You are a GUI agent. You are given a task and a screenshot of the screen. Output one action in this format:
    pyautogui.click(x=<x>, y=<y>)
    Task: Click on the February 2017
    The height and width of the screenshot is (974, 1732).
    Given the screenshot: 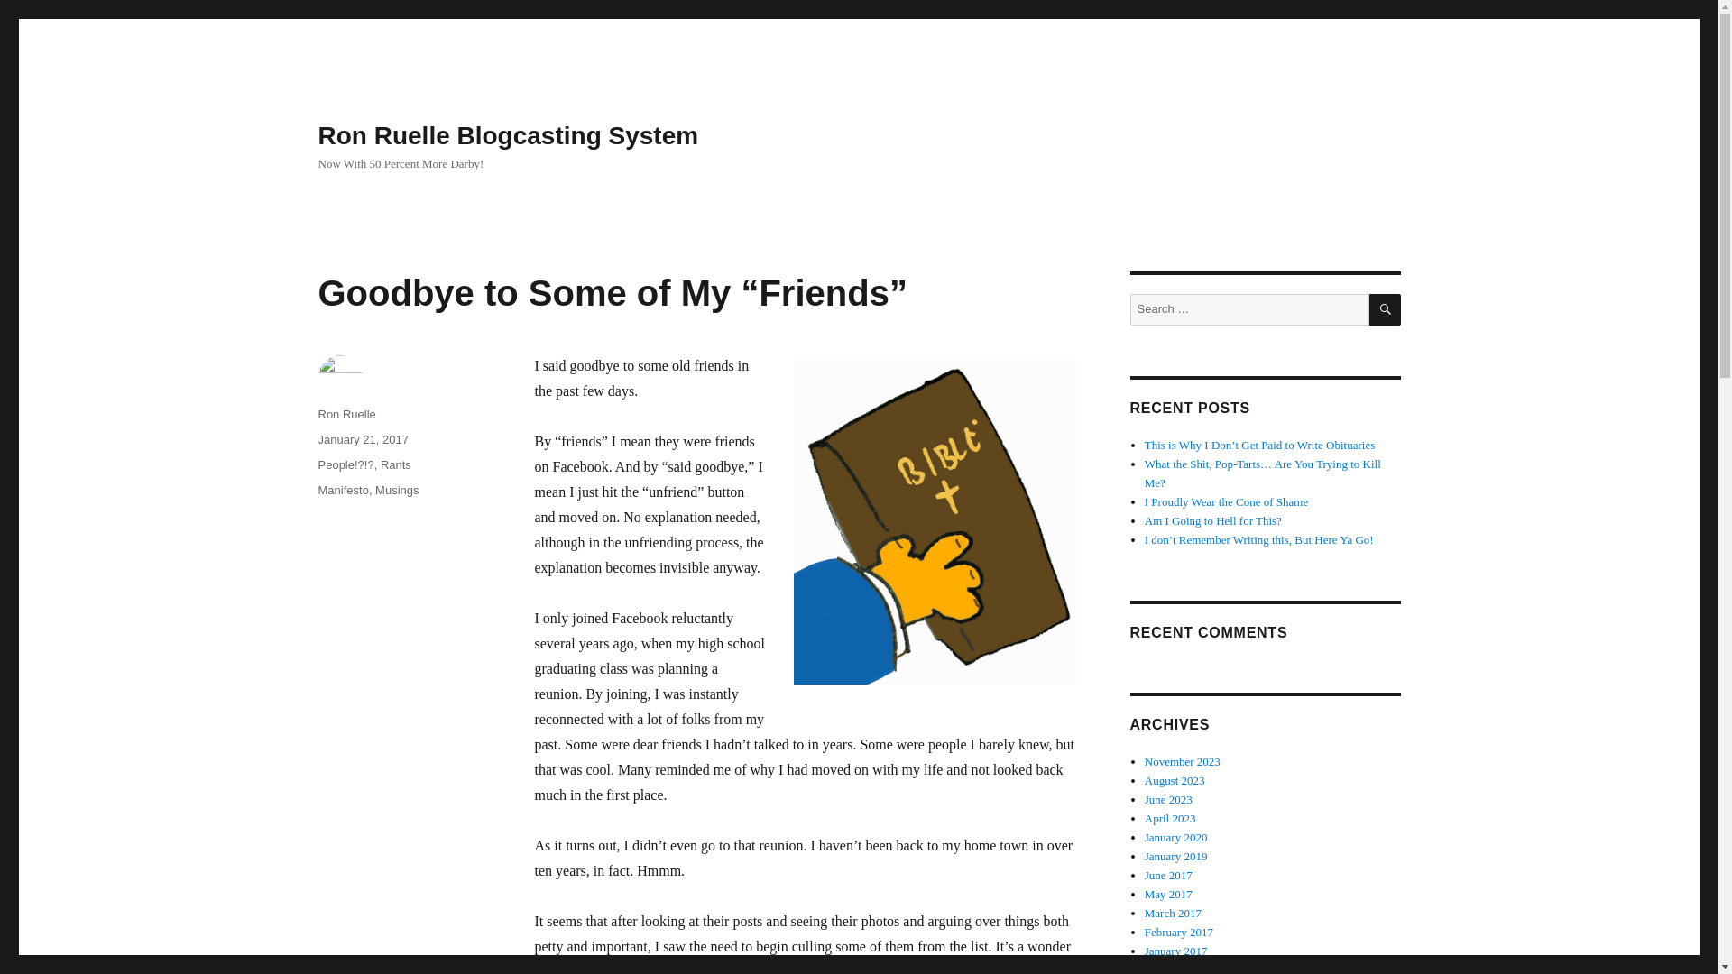 What is the action you would take?
    pyautogui.click(x=1179, y=933)
    